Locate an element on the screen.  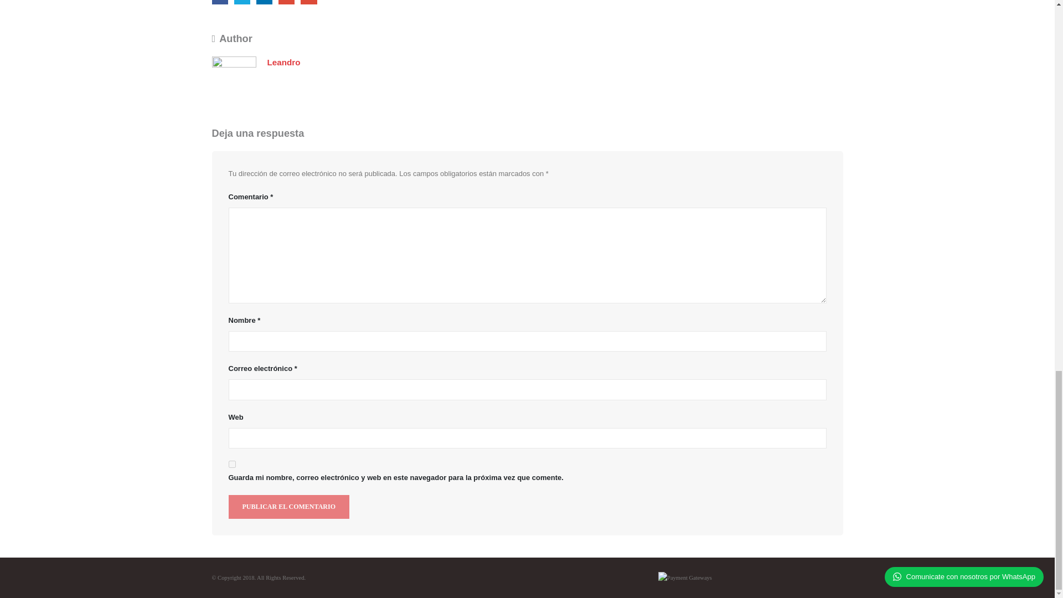
Twitter is located at coordinates (241, 2).